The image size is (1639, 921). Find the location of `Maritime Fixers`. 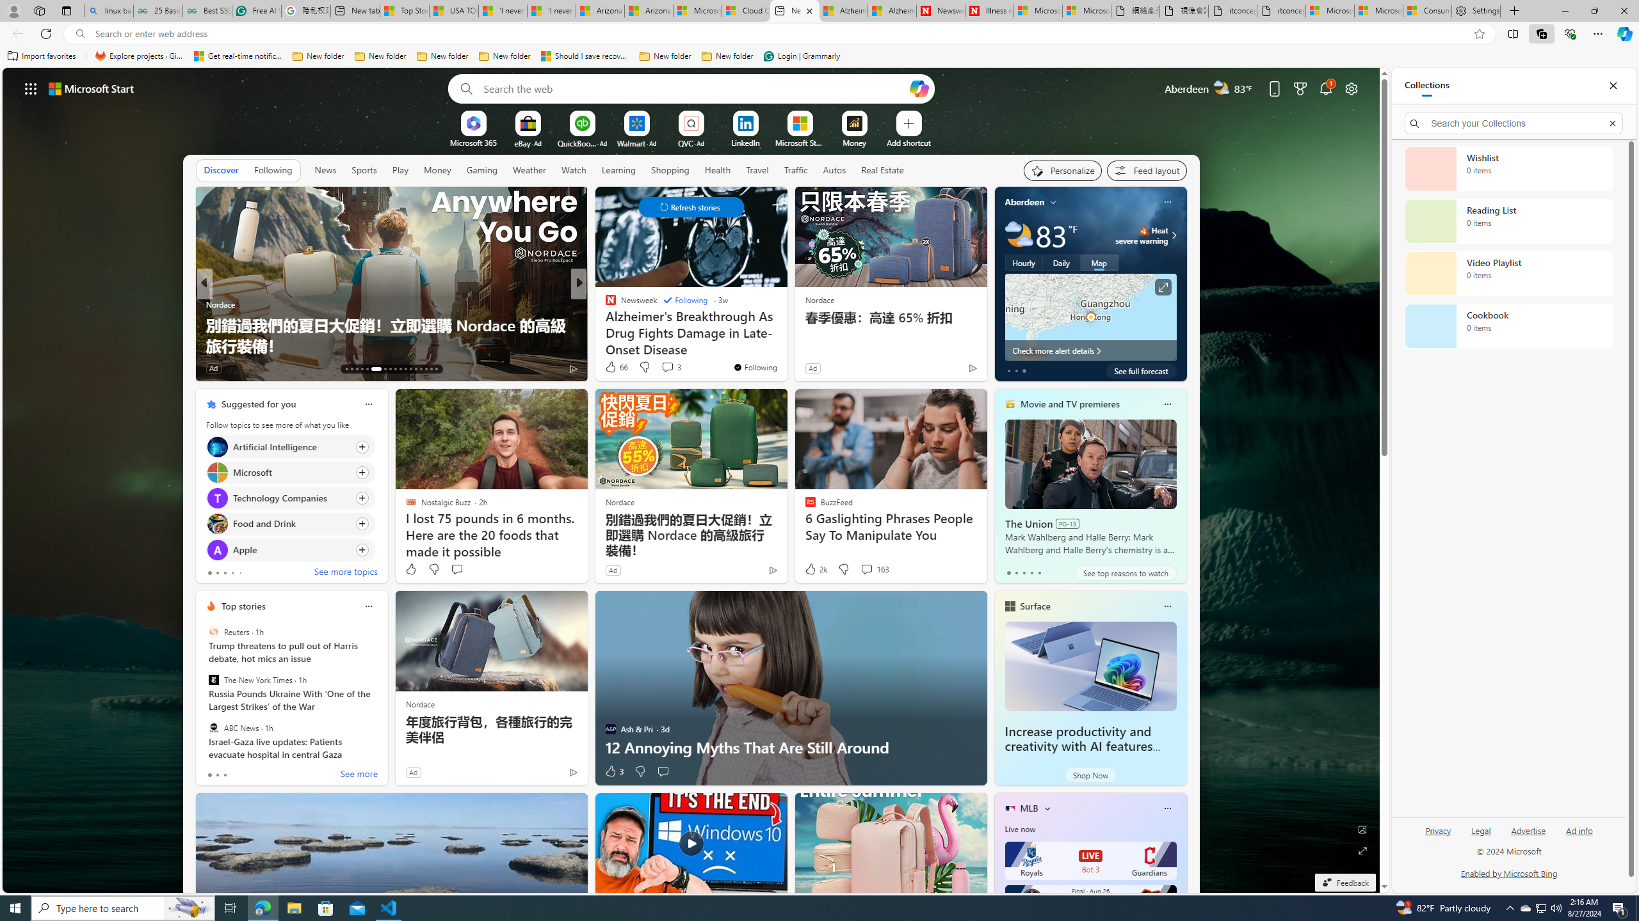

Maritime Fixers is located at coordinates (786, 345).